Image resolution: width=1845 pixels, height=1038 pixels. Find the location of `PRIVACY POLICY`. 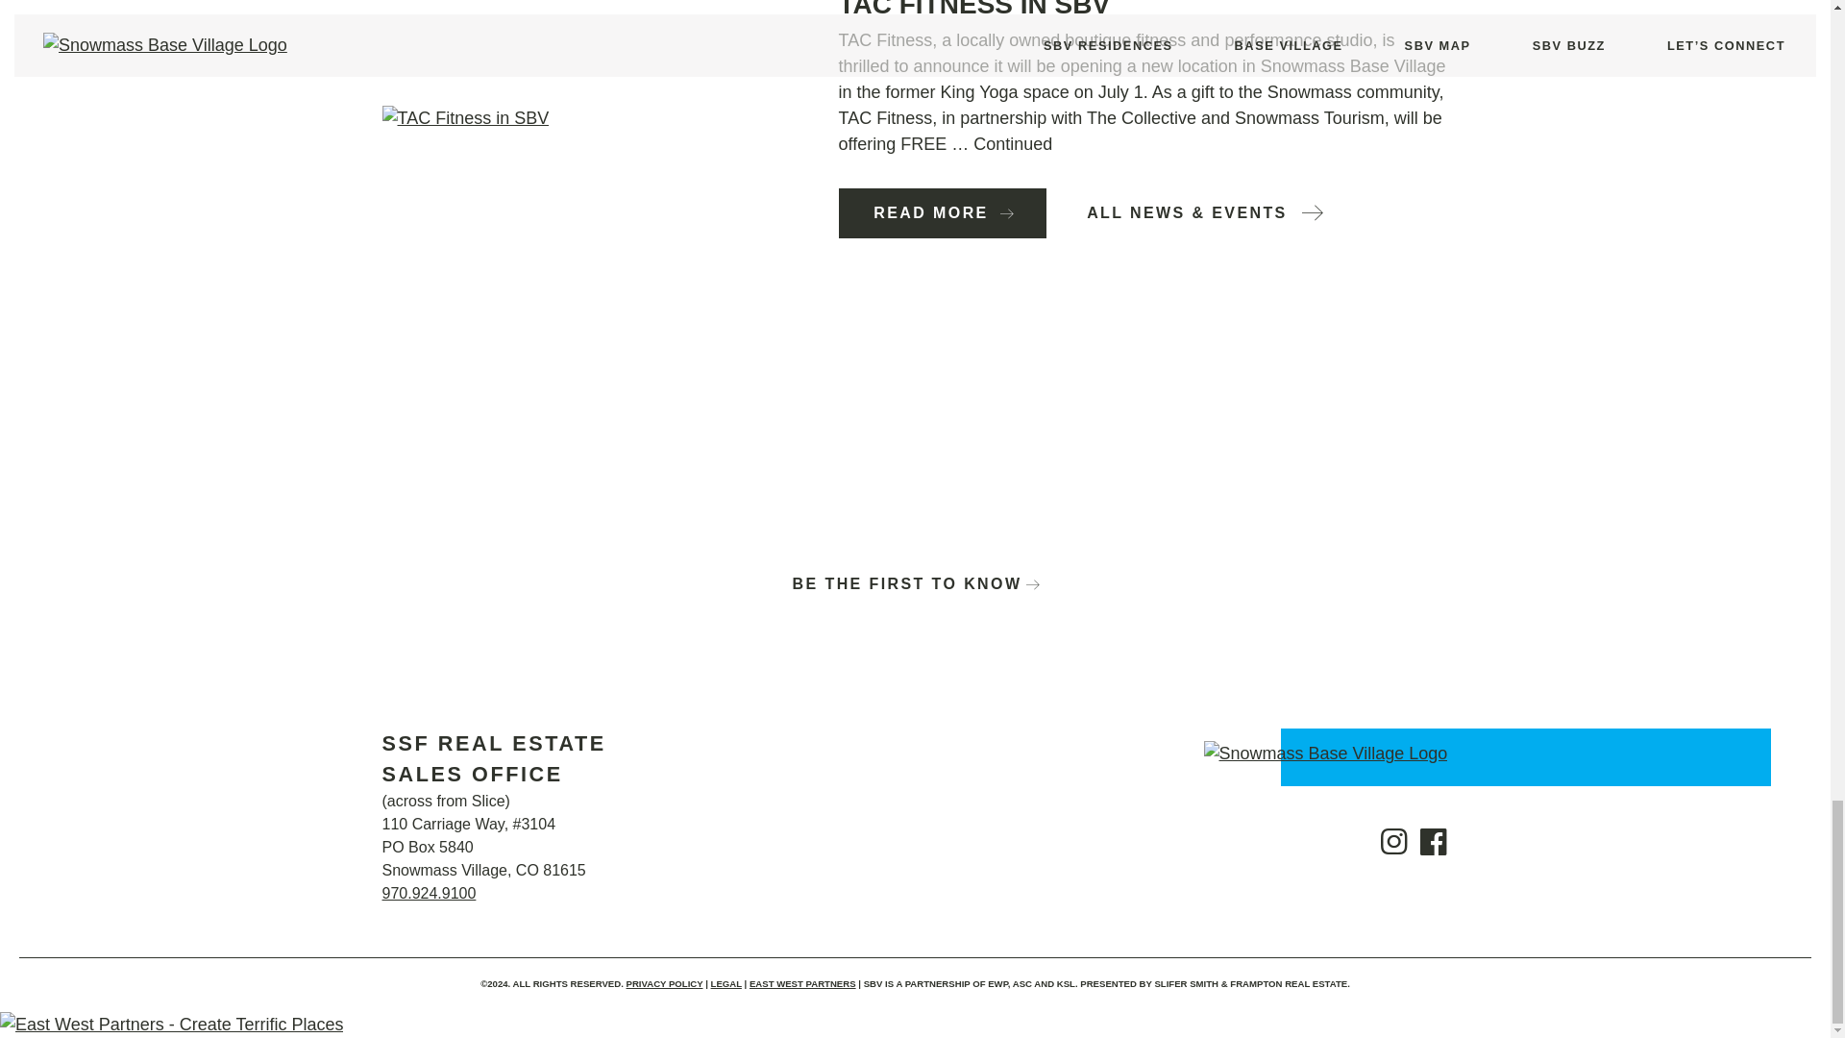

PRIVACY POLICY is located at coordinates (665, 984).